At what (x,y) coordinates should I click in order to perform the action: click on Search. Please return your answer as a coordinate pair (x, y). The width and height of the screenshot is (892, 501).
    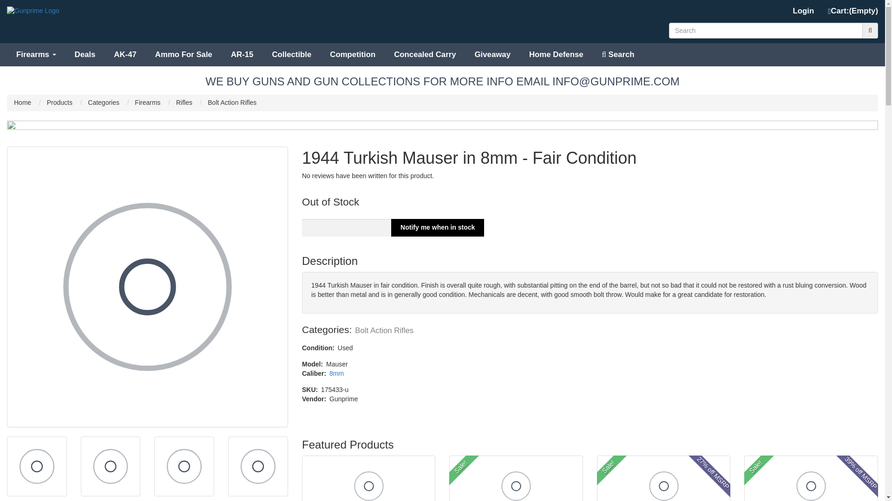
    Looking at the image, I should click on (618, 54).